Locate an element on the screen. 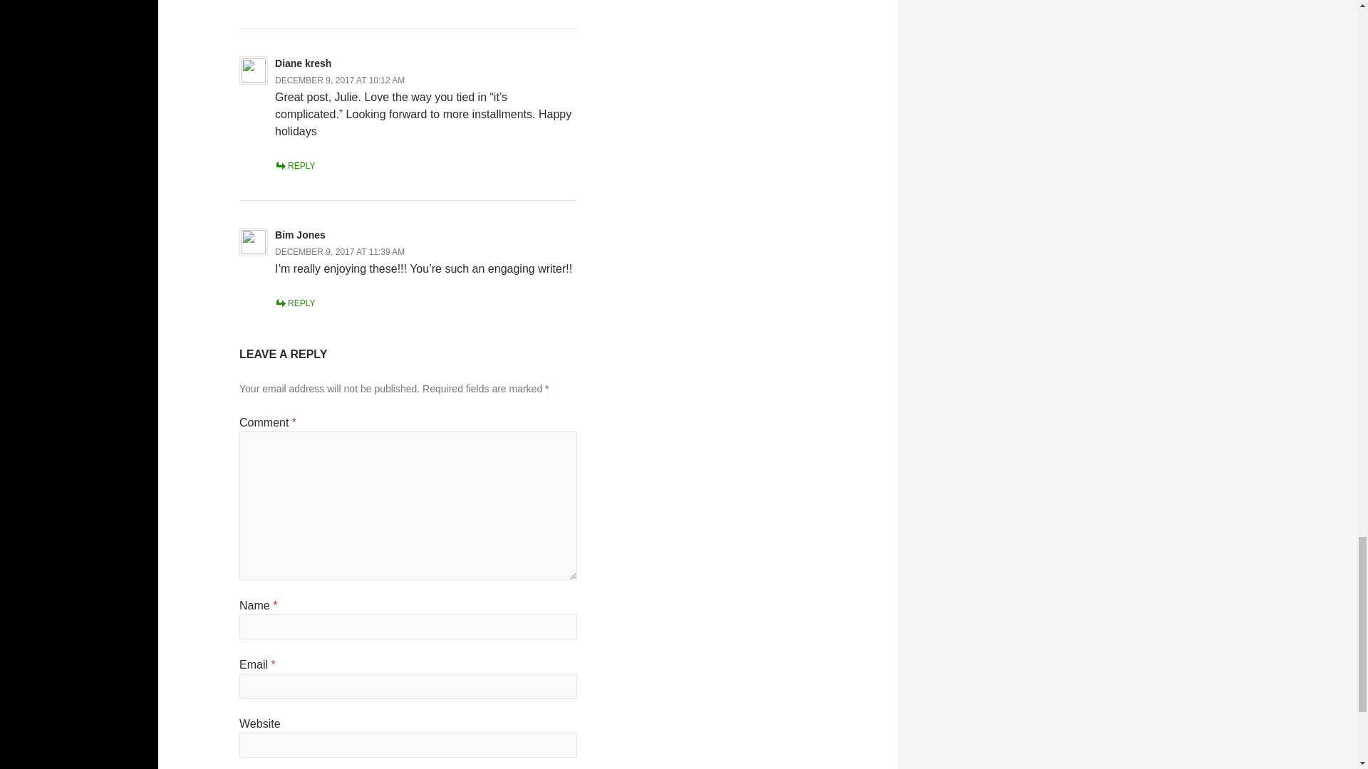  REPLY is located at coordinates (294, 165).